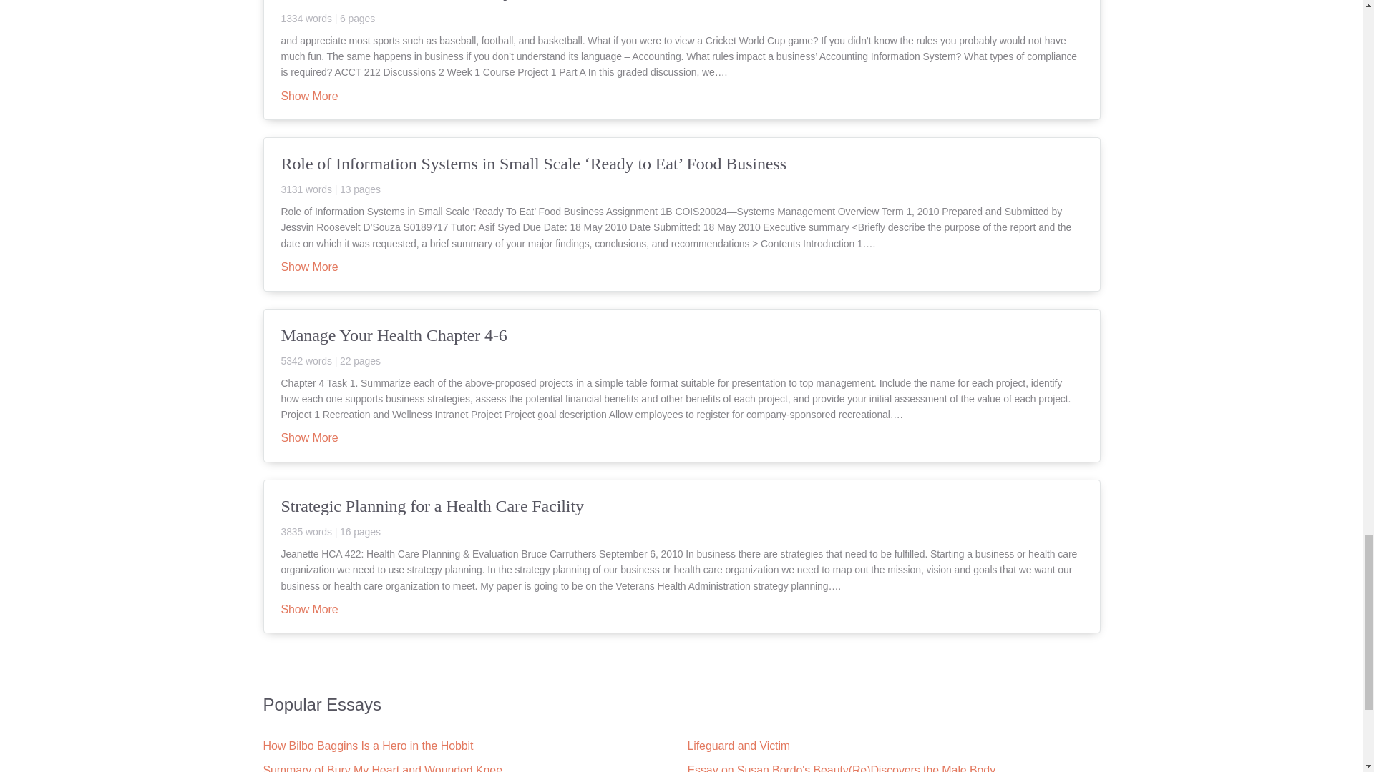 The image size is (1374, 772). I want to click on Show More, so click(309, 610).